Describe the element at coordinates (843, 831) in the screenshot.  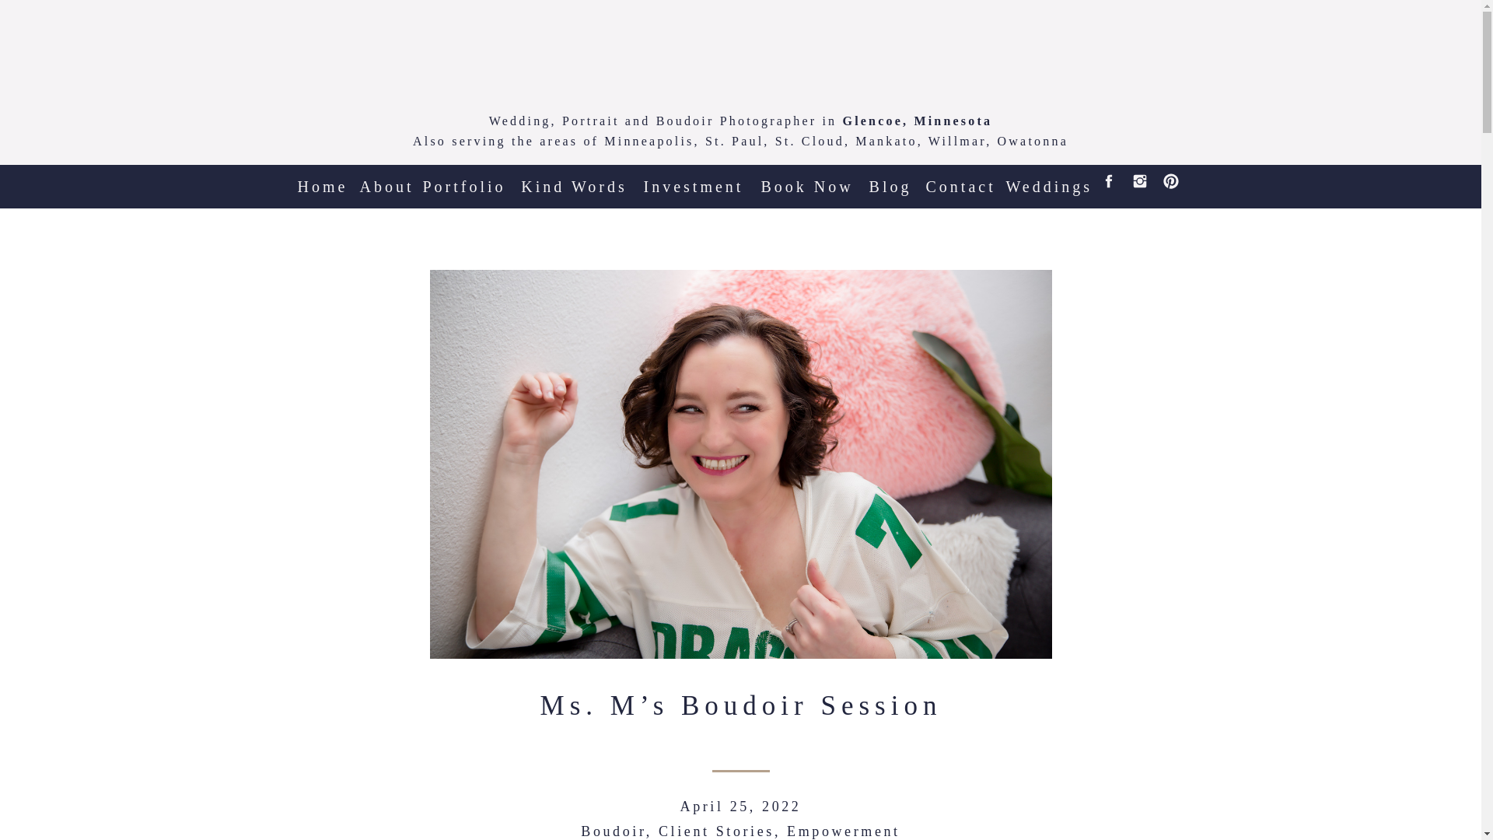
I see `Empowerment` at that location.